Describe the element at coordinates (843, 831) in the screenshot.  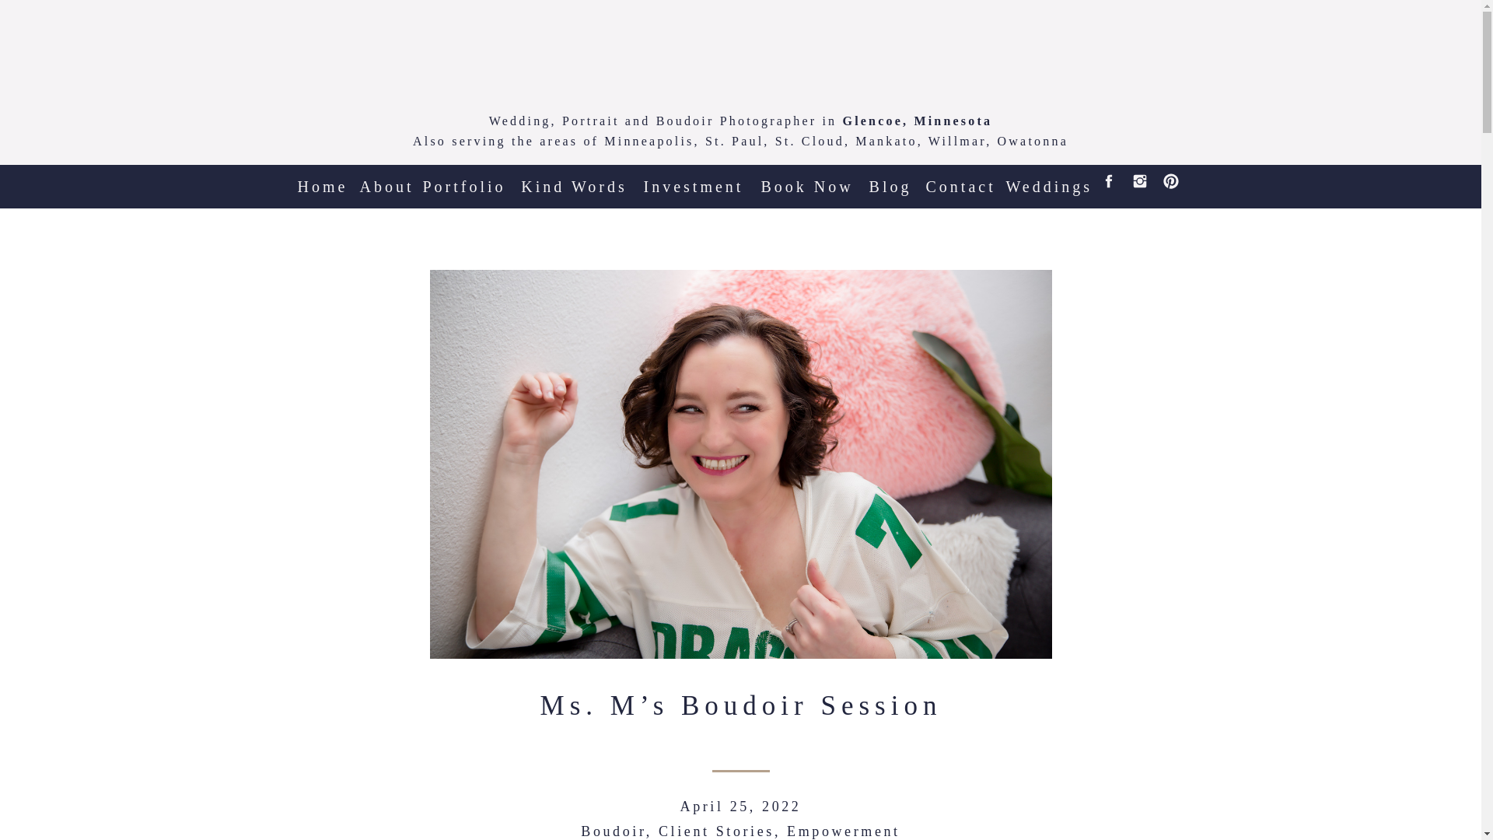
I see `Empowerment` at that location.